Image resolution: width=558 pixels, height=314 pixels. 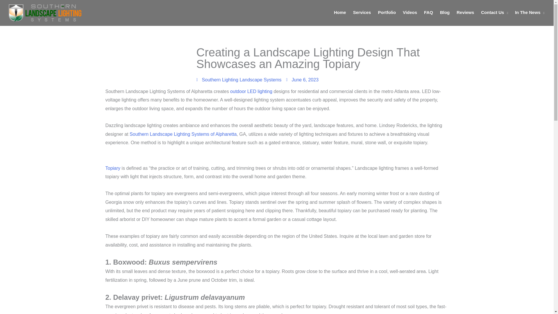 I want to click on outdoor LED lighting, so click(x=251, y=91).